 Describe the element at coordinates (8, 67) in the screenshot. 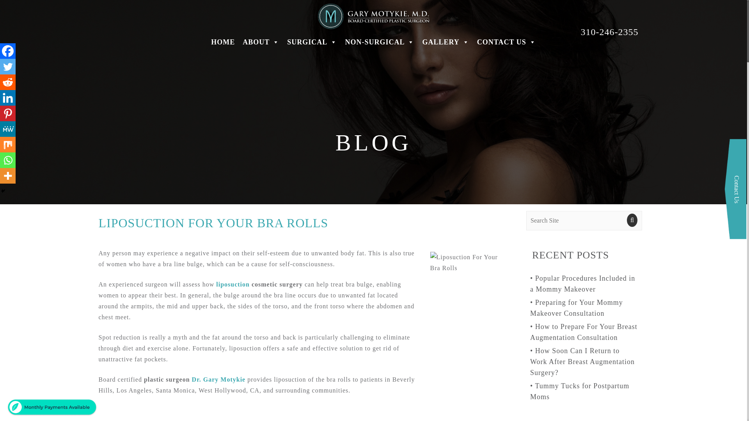

I see `Twitter` at that location.